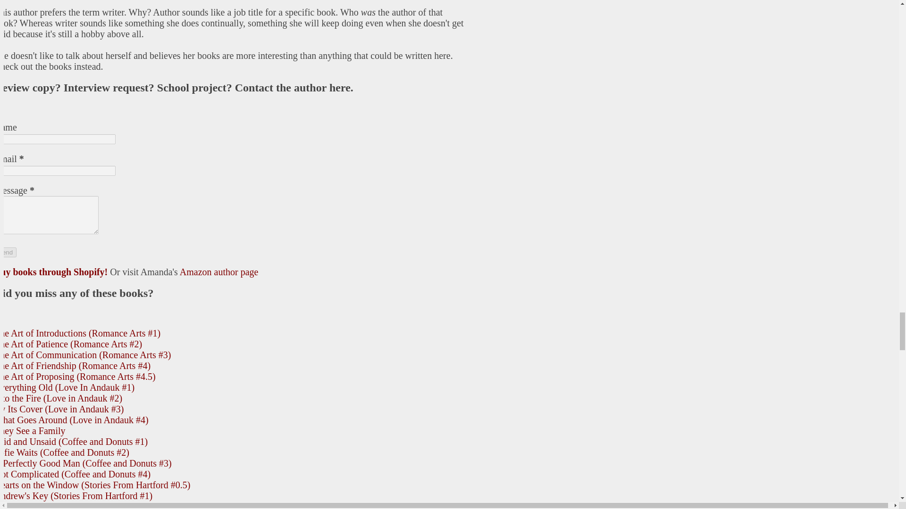 The height and width of the screenshot is (509, 906). What do you see at coordinates (8, 252) in the screenshot?
I see `Send` at bounding box center [8, 252].